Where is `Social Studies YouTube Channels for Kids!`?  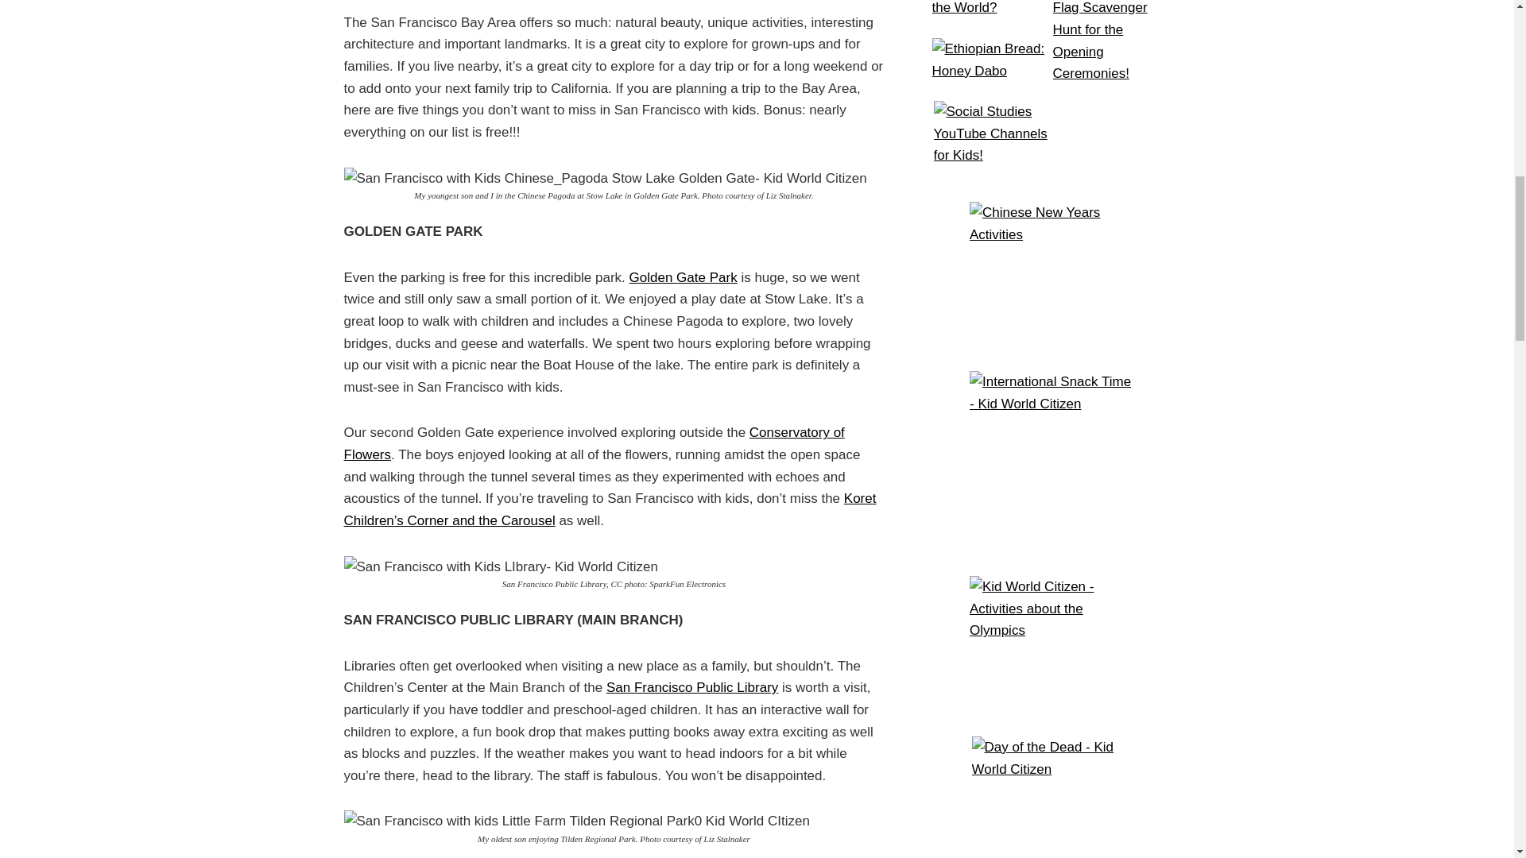 Social Studies YouTube Channels for Kids! is located at coordinates (992, 141).